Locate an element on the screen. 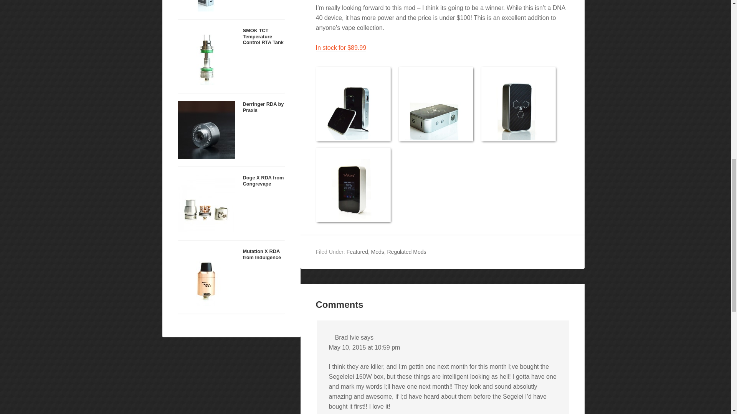  Doge X RDA from Congrevape is located at coordinates (263, 180).